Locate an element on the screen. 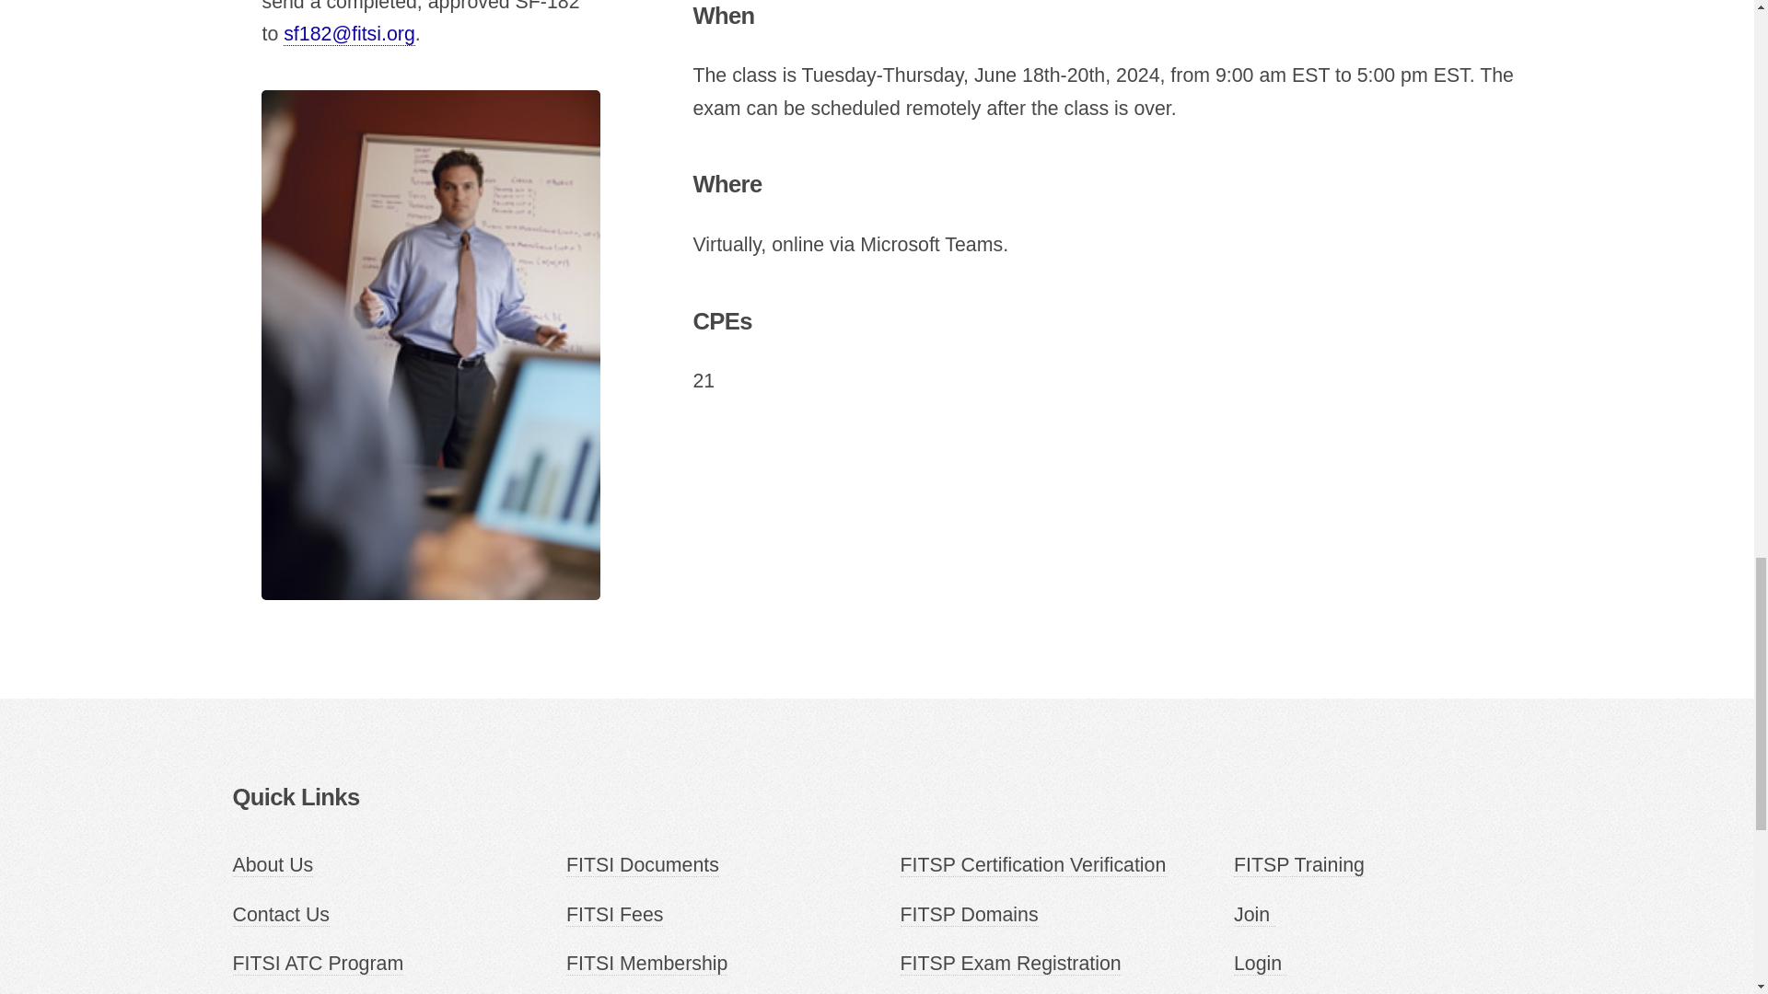 This screenshot has height=994, width=1768. About Us is located at coordinates (272, 865).